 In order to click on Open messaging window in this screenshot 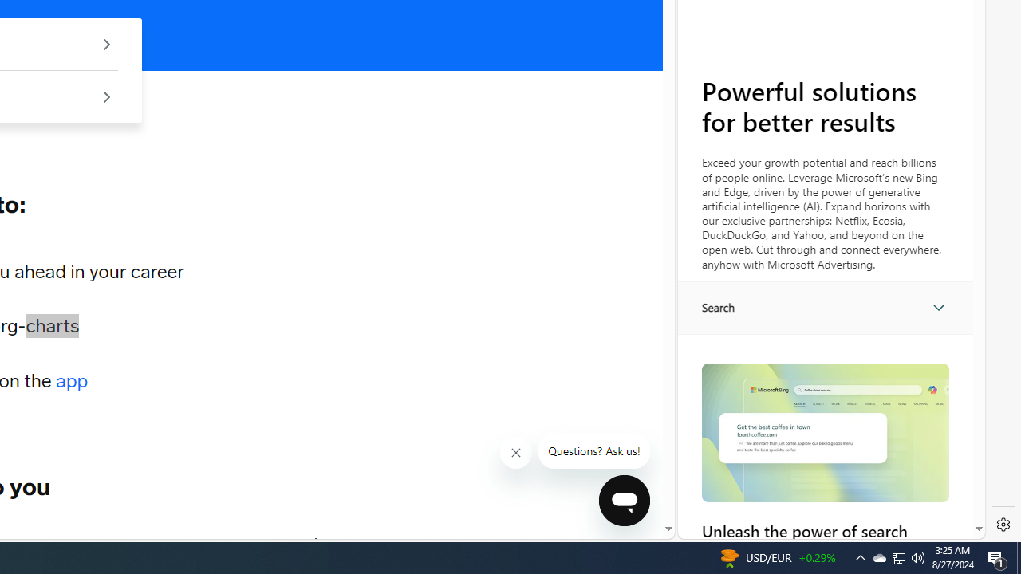, I will do `click(625, 501)`.